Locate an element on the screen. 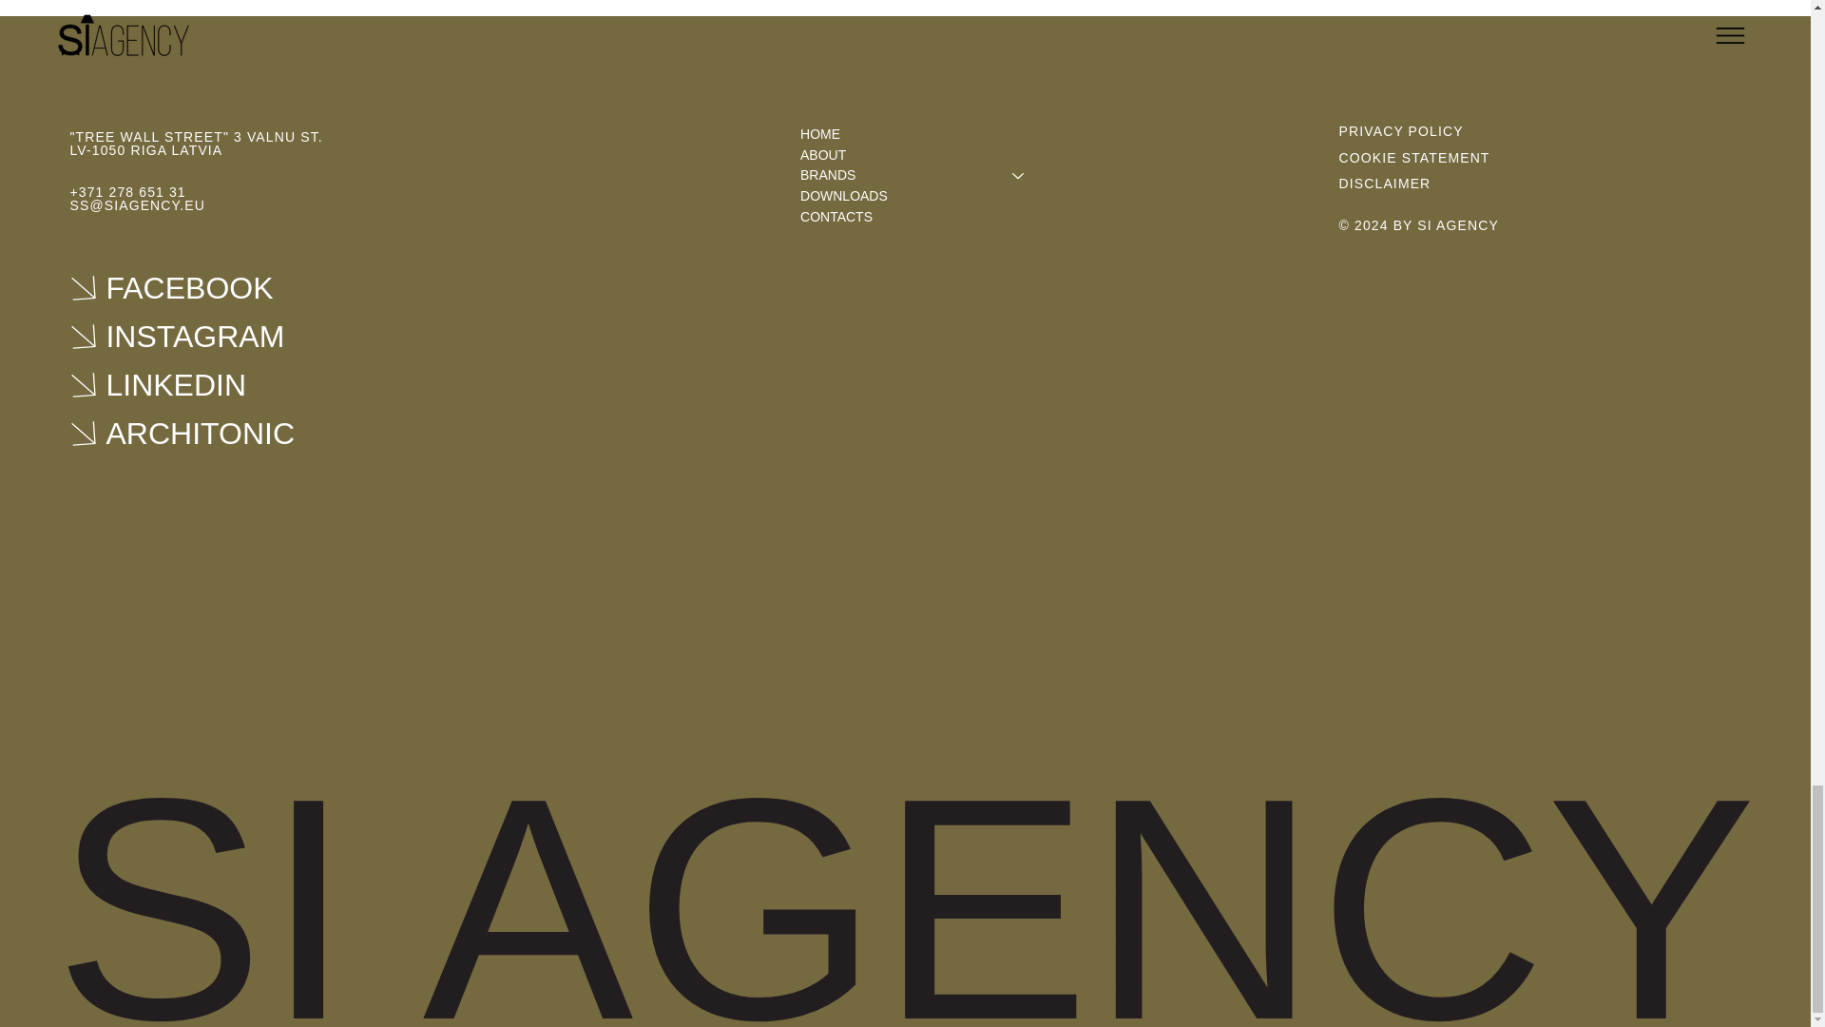  INSTAGRAM is located at coordinates (209, 336).